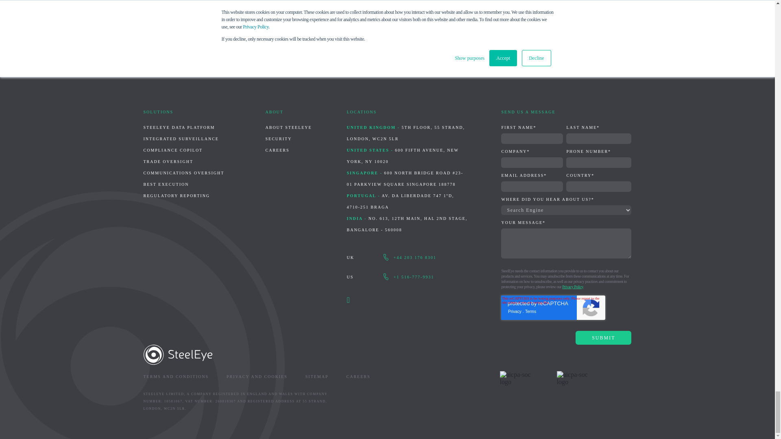 This screenshot has width=781, height=439. I want to click on Submit, so click(603, 337).